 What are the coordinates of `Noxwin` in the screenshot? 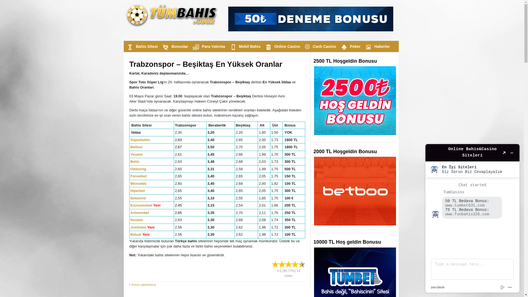 It's located at (137, 220).